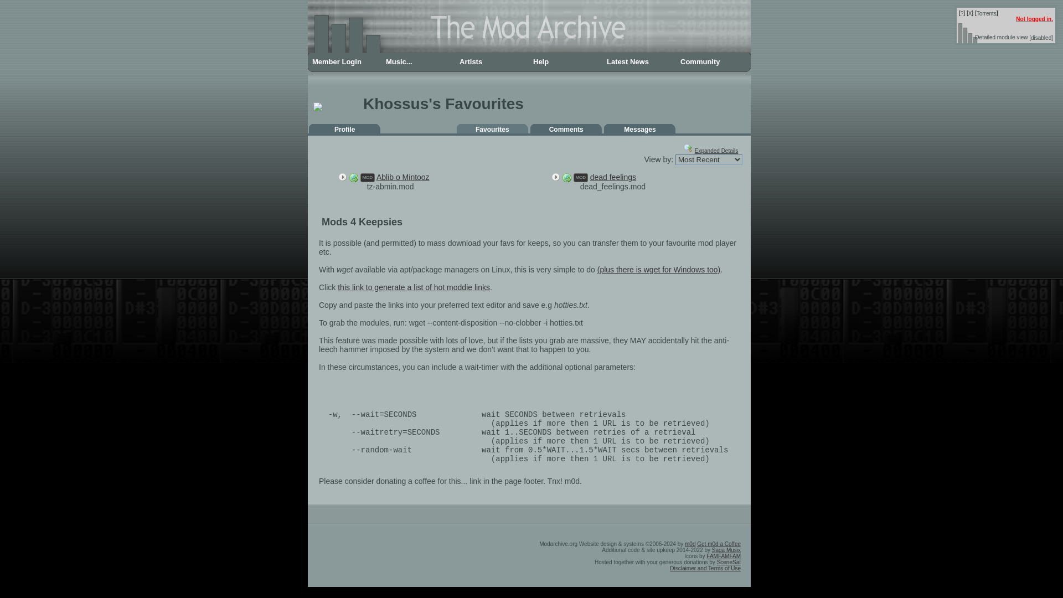  I want to click on Torrents, so click(987, 13).